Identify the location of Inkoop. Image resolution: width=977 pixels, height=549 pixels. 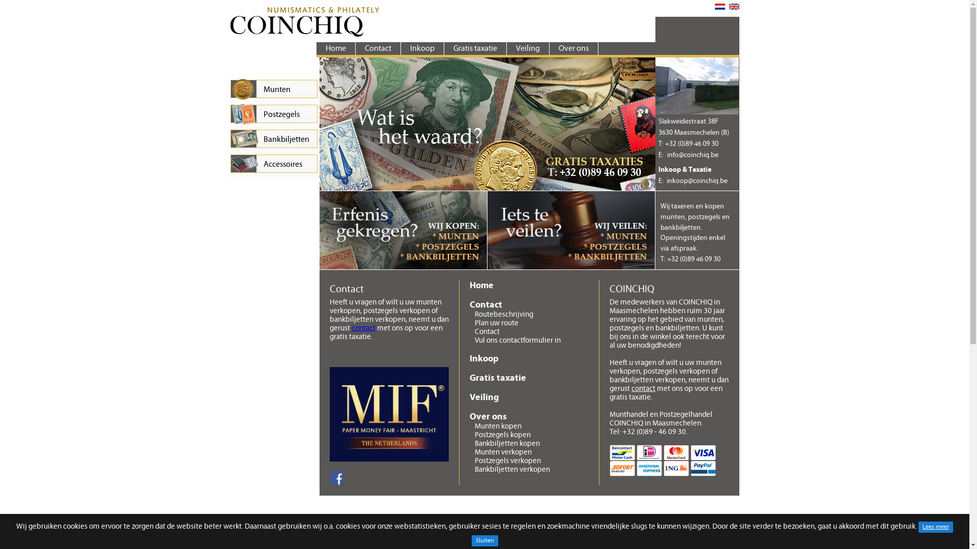
(422, 49).